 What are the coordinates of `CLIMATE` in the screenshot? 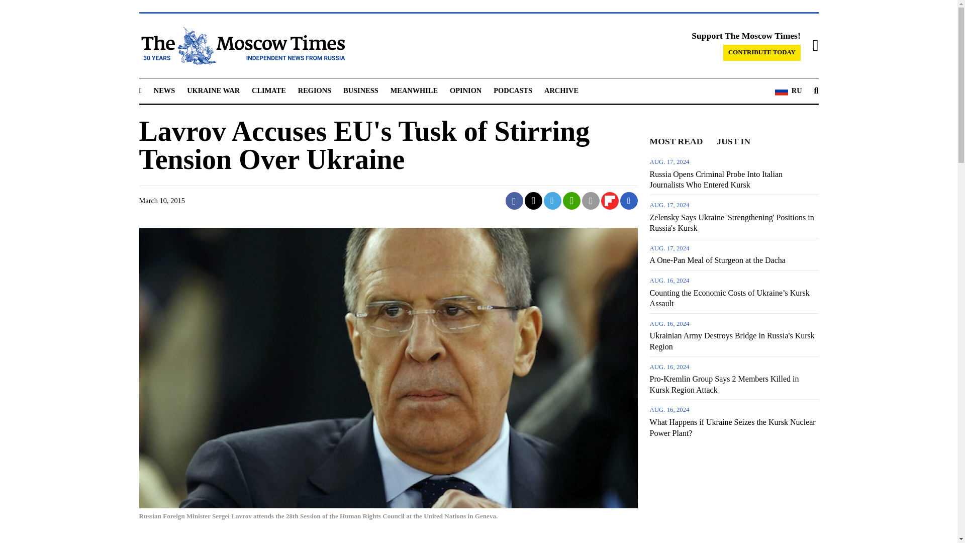 It's located at (268, 90).